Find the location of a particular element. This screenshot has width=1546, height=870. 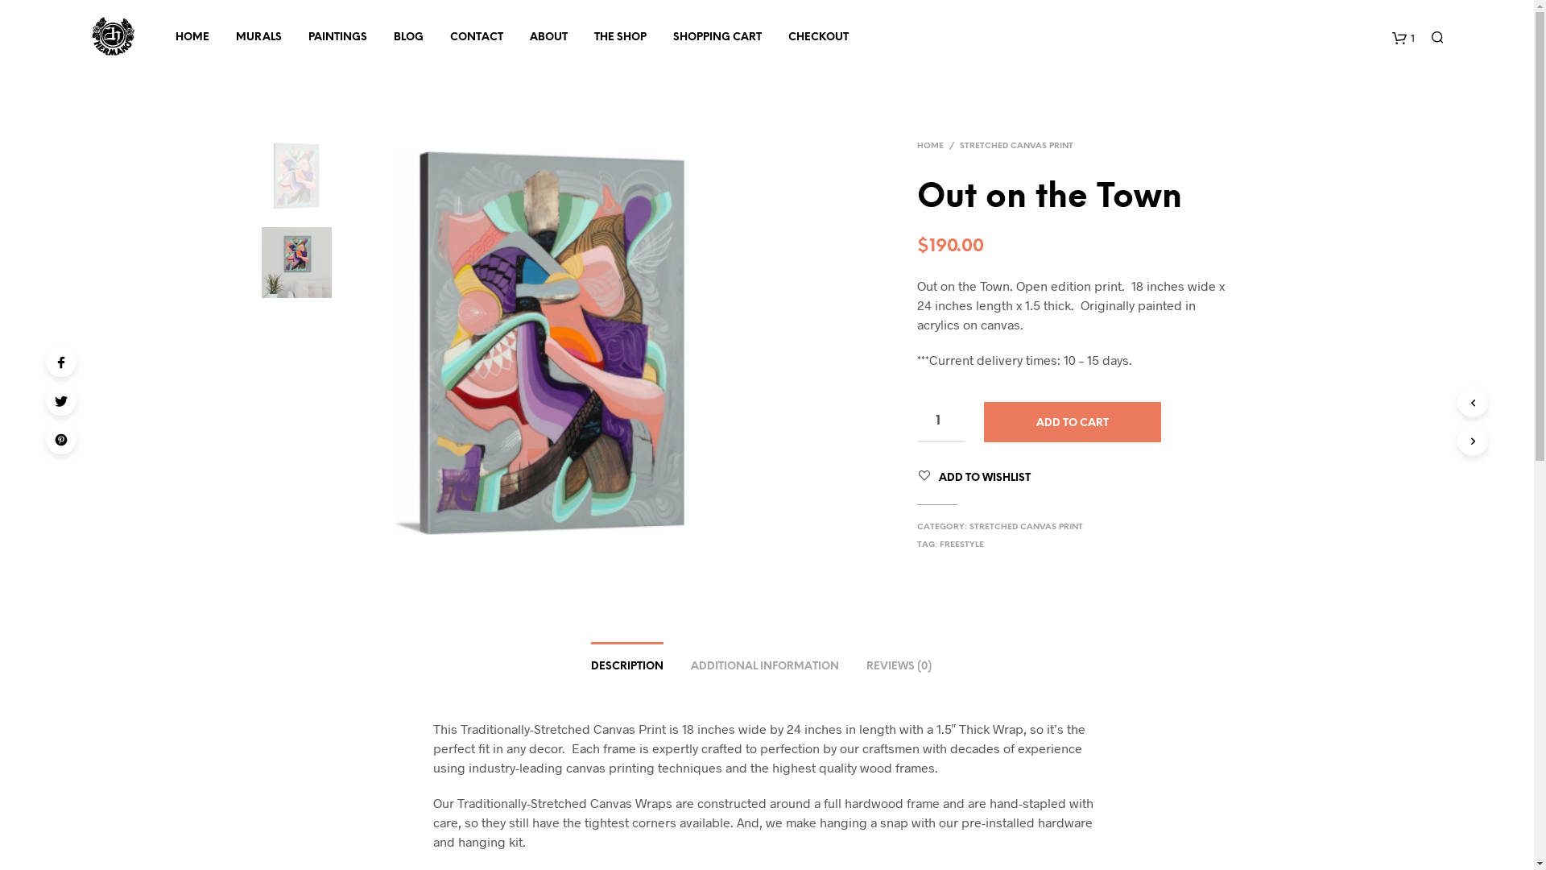

Screen Shot 2020-12-06 at 8.09.31 PM is located at coordinates (964, 346).